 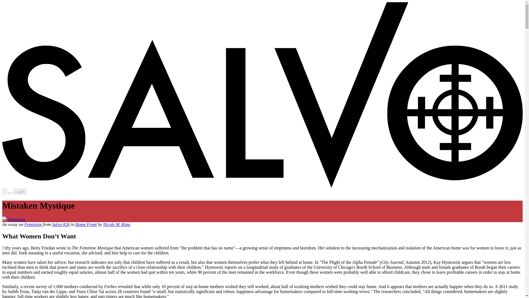 I want to click on Login, so click(x=20, y=191).